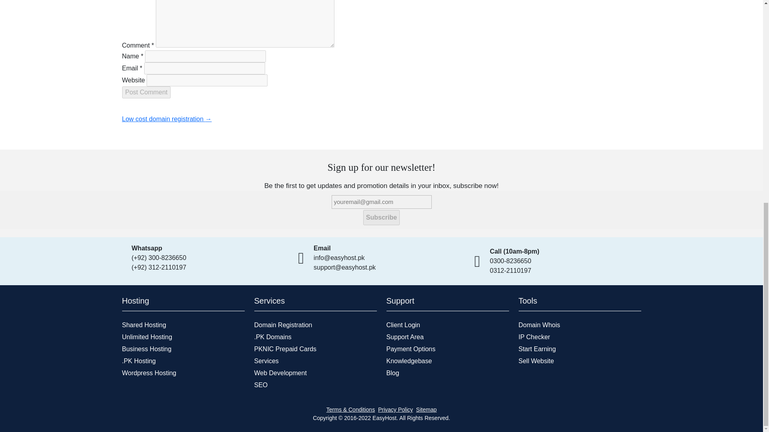 The width and height of the screenshot is (769, 432). Describe the element at coordinates (280, 373) in the screenshot. I see `Web Development` at that location.